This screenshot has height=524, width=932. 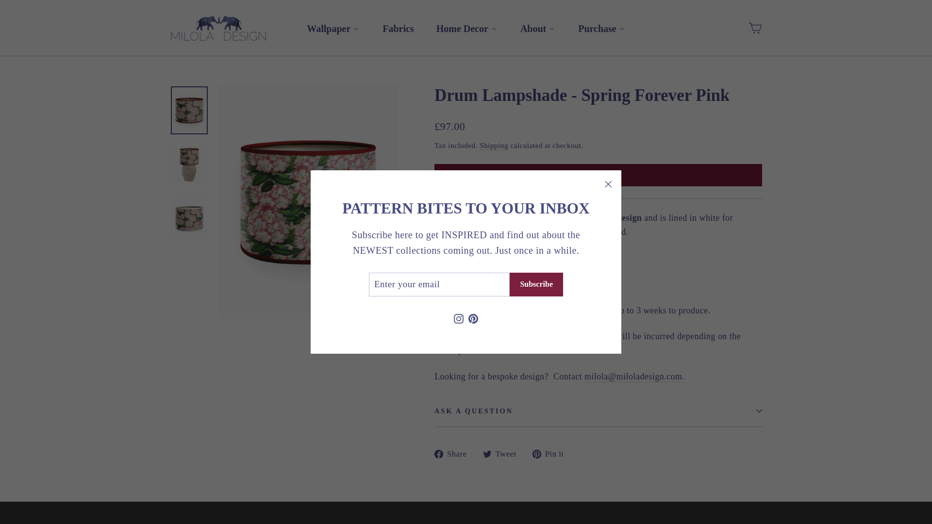 I want to click on icon-cart, so click(x=755, y=28).